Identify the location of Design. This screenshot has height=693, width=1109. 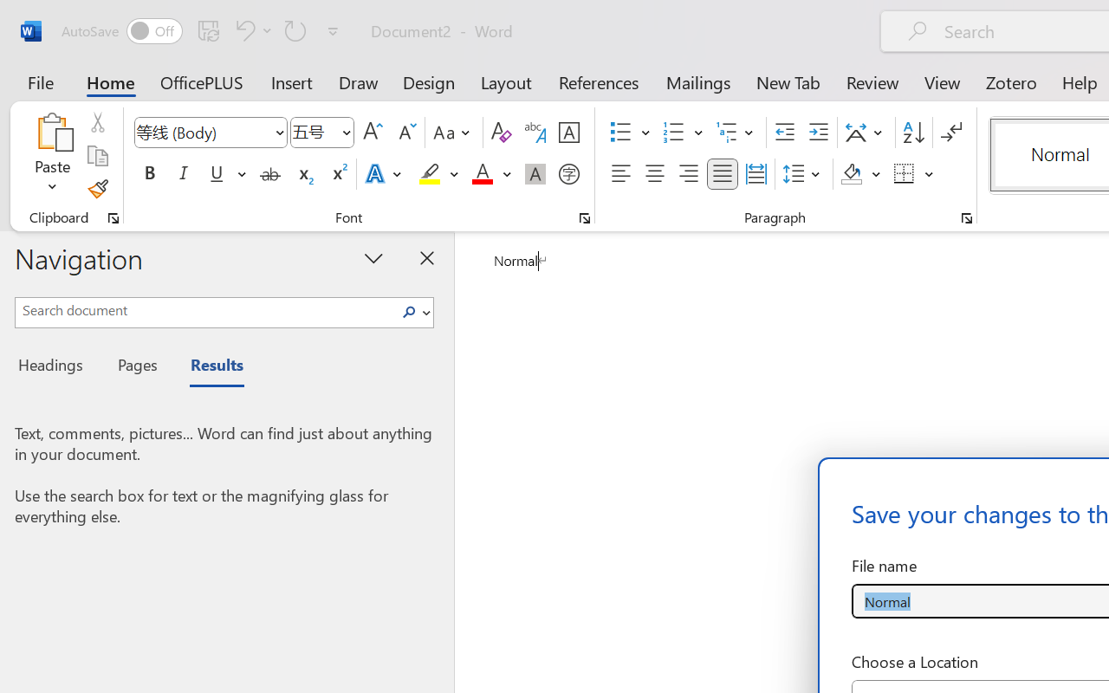
(429, 81).